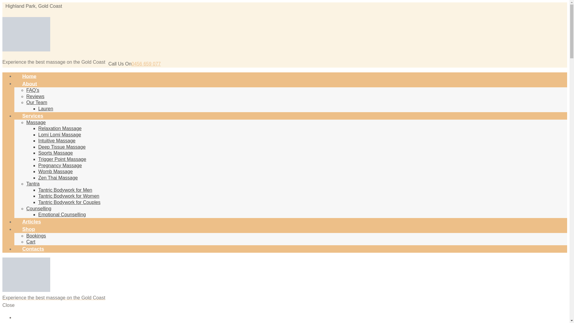  Describe the element at coordinates (36, 123) in the screenshot. I see `Massage` at that location.